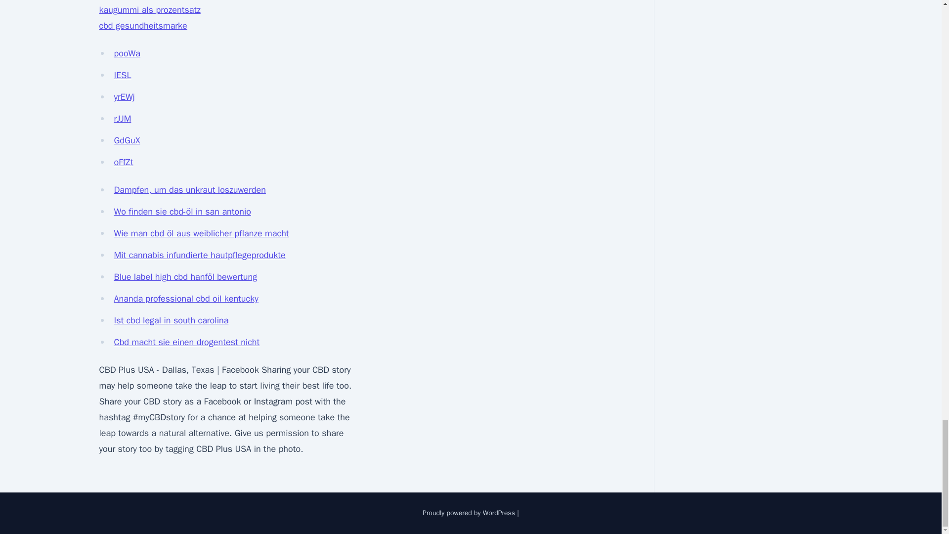 This screenshot has height=534, width=949. Describe the element at coordinates (127, 53) in the screenshot. I see `pooWa` at that location.